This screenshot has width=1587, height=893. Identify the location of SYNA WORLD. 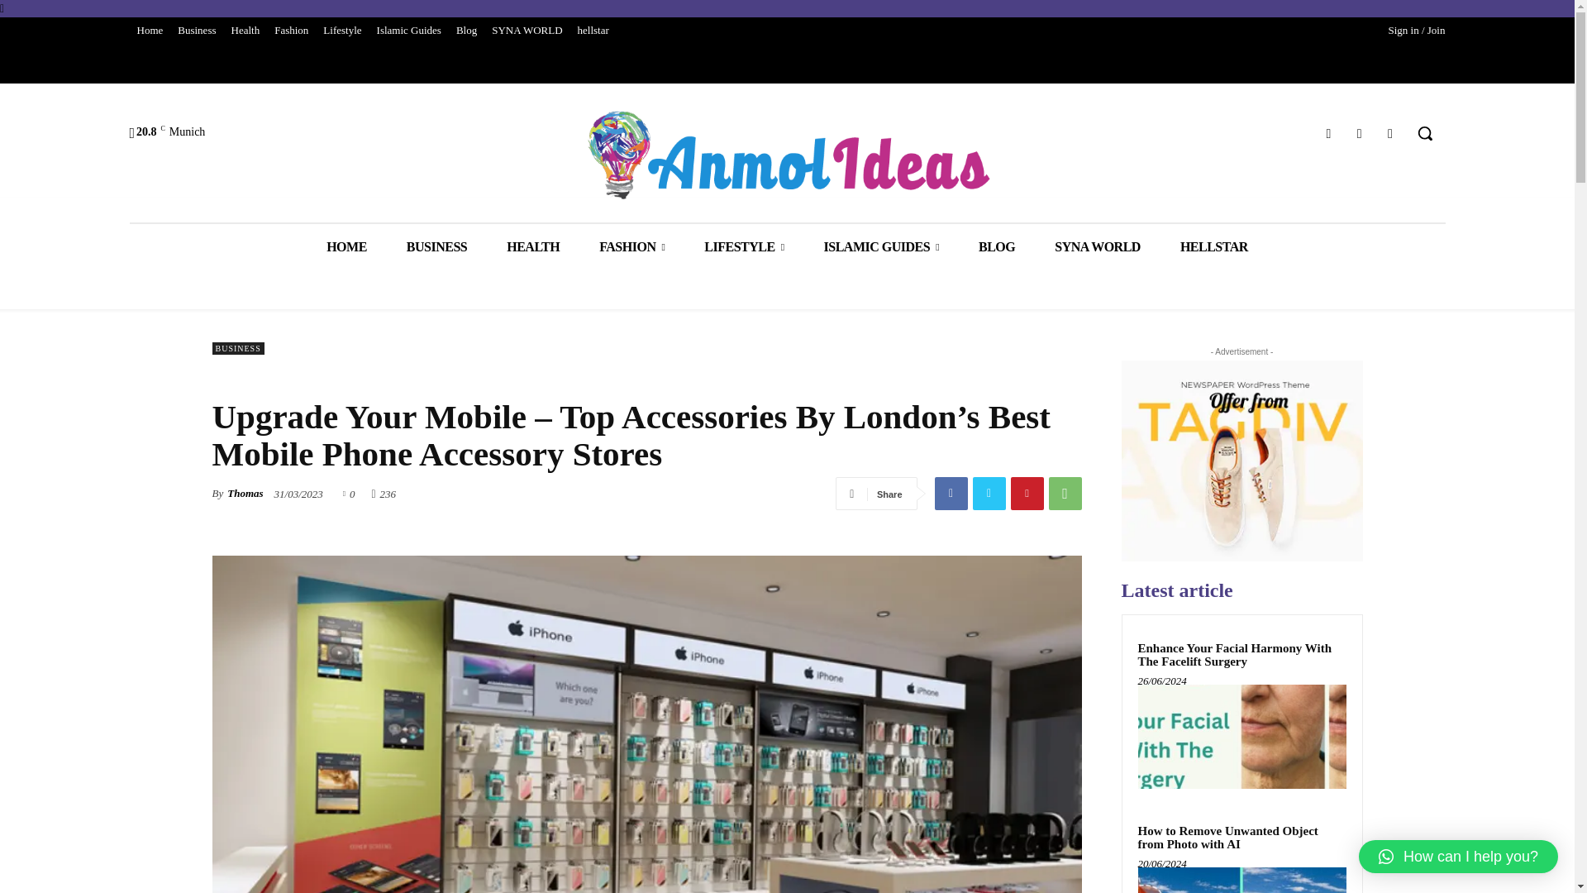
(527, 30).